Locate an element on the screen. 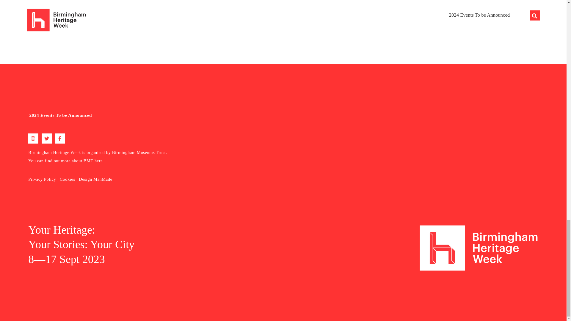 The height and width of the screenshot is (321, 571). logo-white is located at coordinates (479, 248).